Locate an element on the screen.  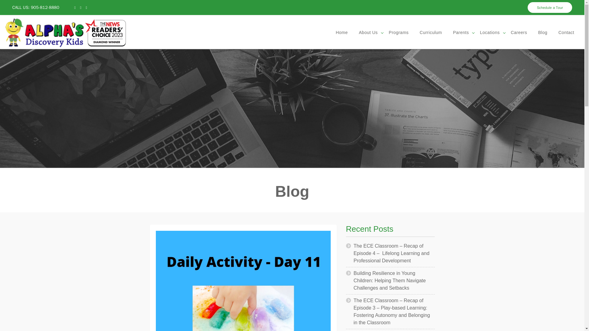
905-812-8880 is located at coordinates (45, 7).